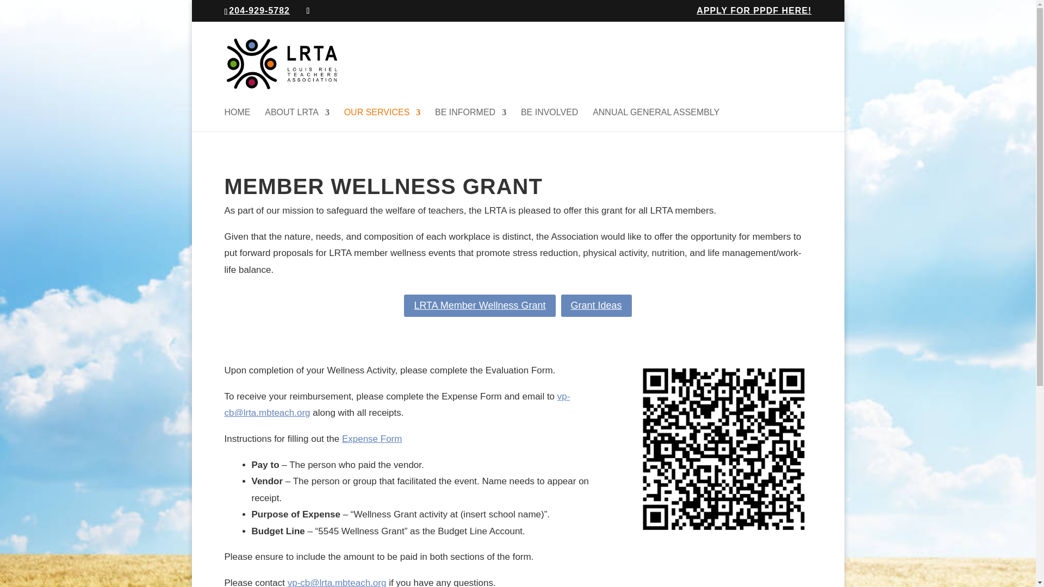  I want to click on HOME, so click(237, 120).